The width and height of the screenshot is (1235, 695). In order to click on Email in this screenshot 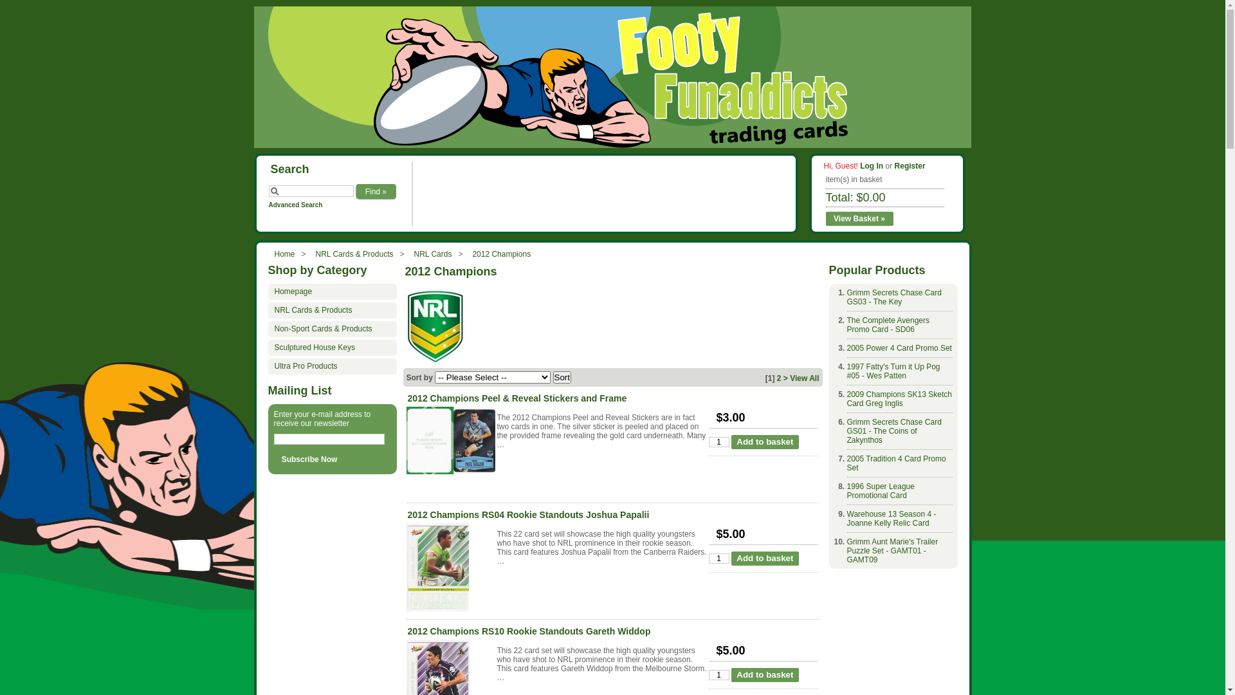, I will do `click(329, 439)`.